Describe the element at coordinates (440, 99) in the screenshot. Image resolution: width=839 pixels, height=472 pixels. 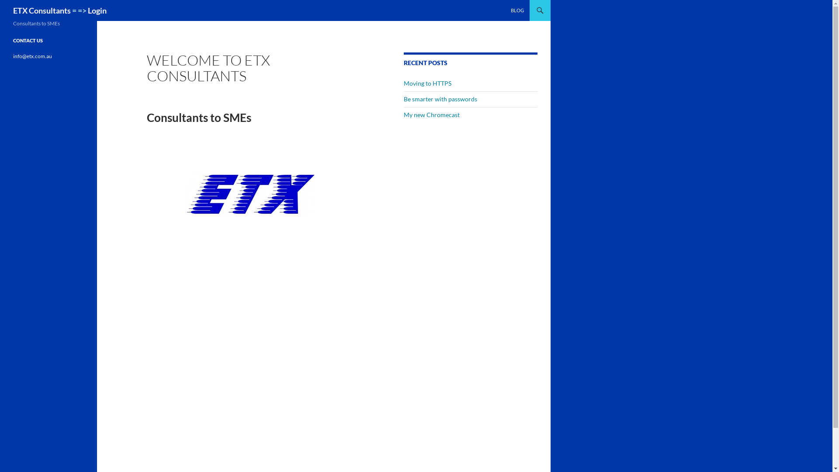
I see `Be smarter with passwords` at that location.